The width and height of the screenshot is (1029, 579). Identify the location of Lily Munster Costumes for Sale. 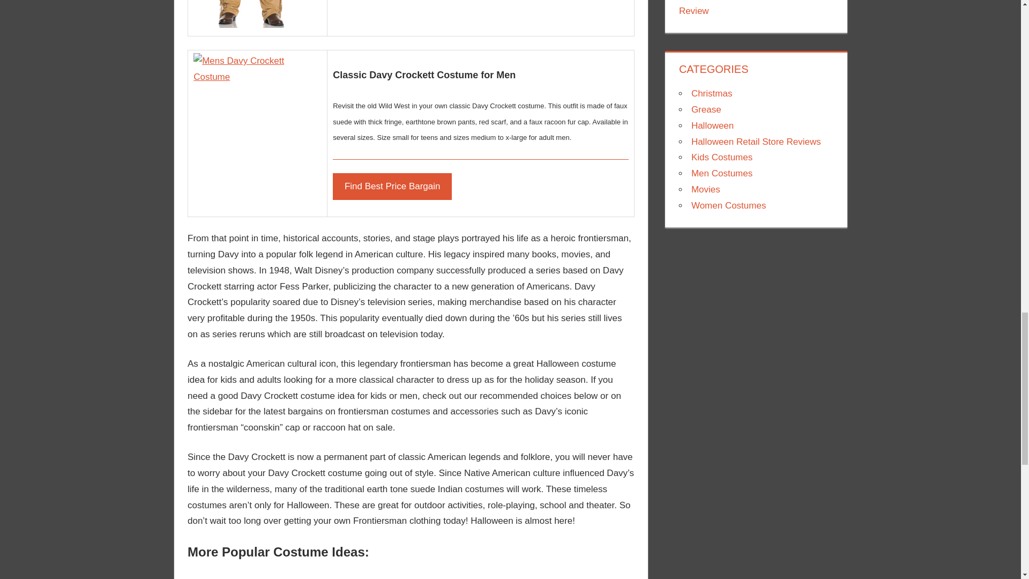
(434, 575).